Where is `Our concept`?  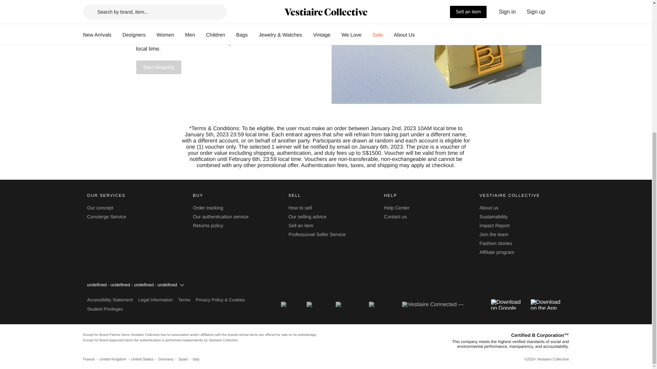
Our concept is located at coordinates (100, 208).